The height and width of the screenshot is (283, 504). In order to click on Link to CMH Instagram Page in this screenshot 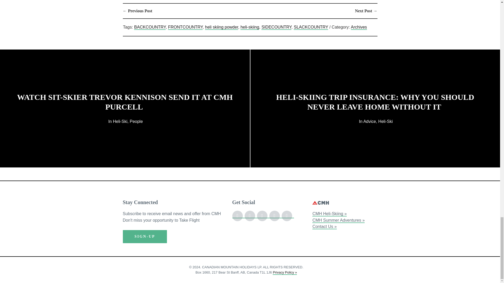, I will do `click(251, 216)`.